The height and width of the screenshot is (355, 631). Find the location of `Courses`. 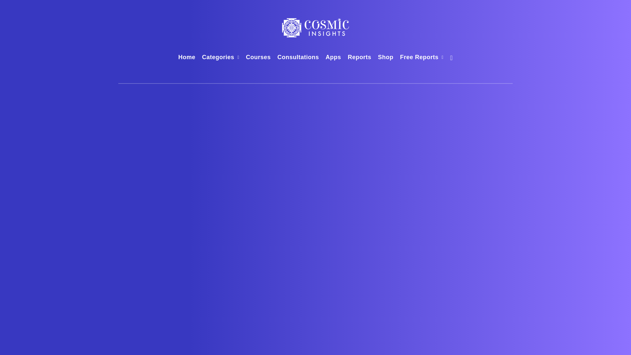

Courses is located at coordinates (258, 58).